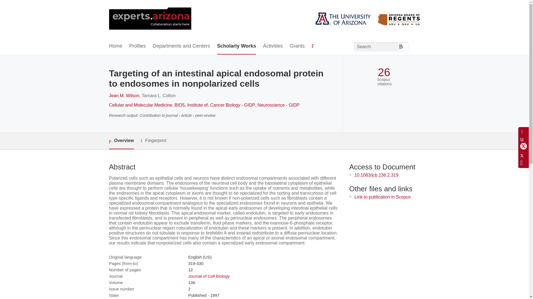 The width and height of the screenshot is (533, 299). Describe the element at coordinates (384, 72) in the screenshot. I see `26` at that location.